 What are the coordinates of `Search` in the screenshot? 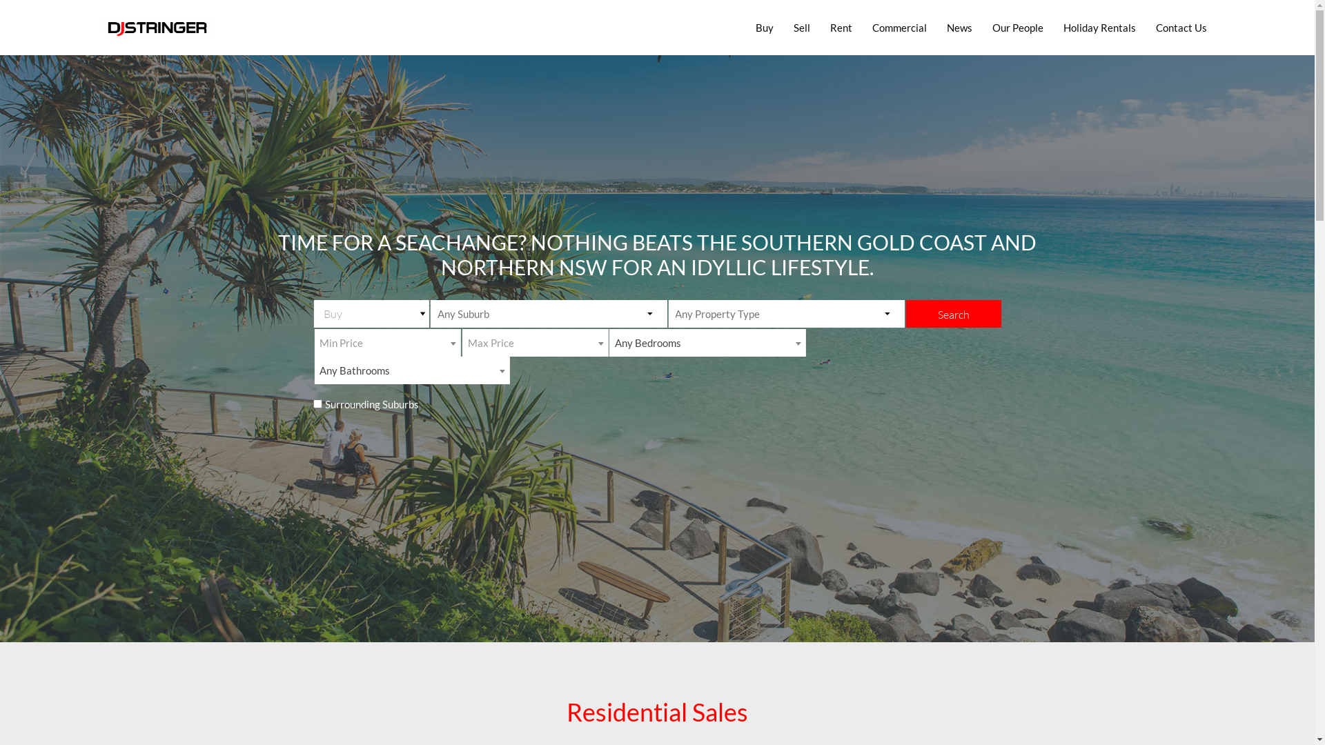 It's located at (954, 314).